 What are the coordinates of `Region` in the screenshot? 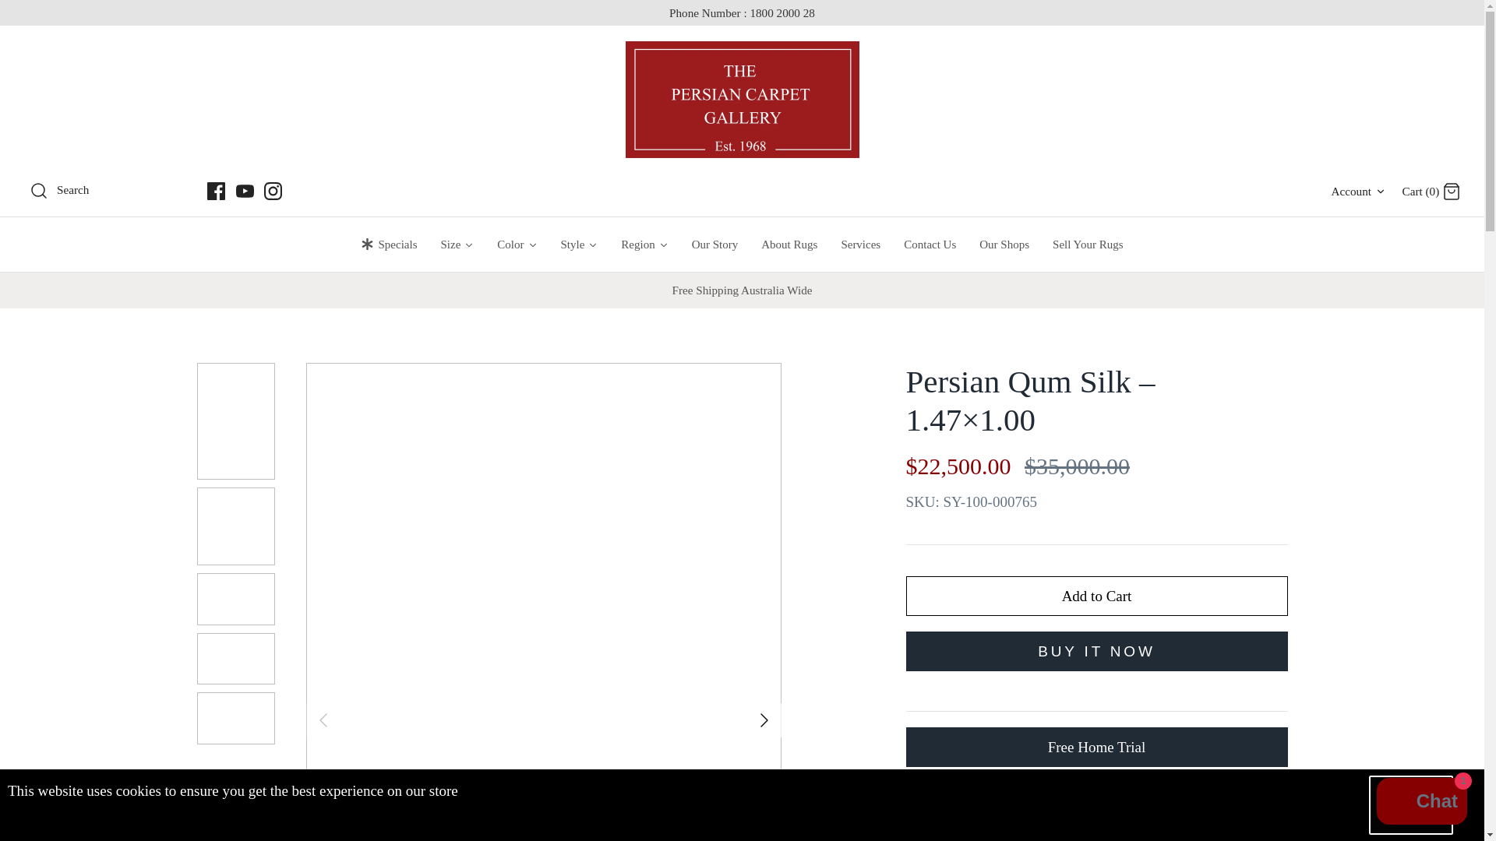 It's located at (644, 244).